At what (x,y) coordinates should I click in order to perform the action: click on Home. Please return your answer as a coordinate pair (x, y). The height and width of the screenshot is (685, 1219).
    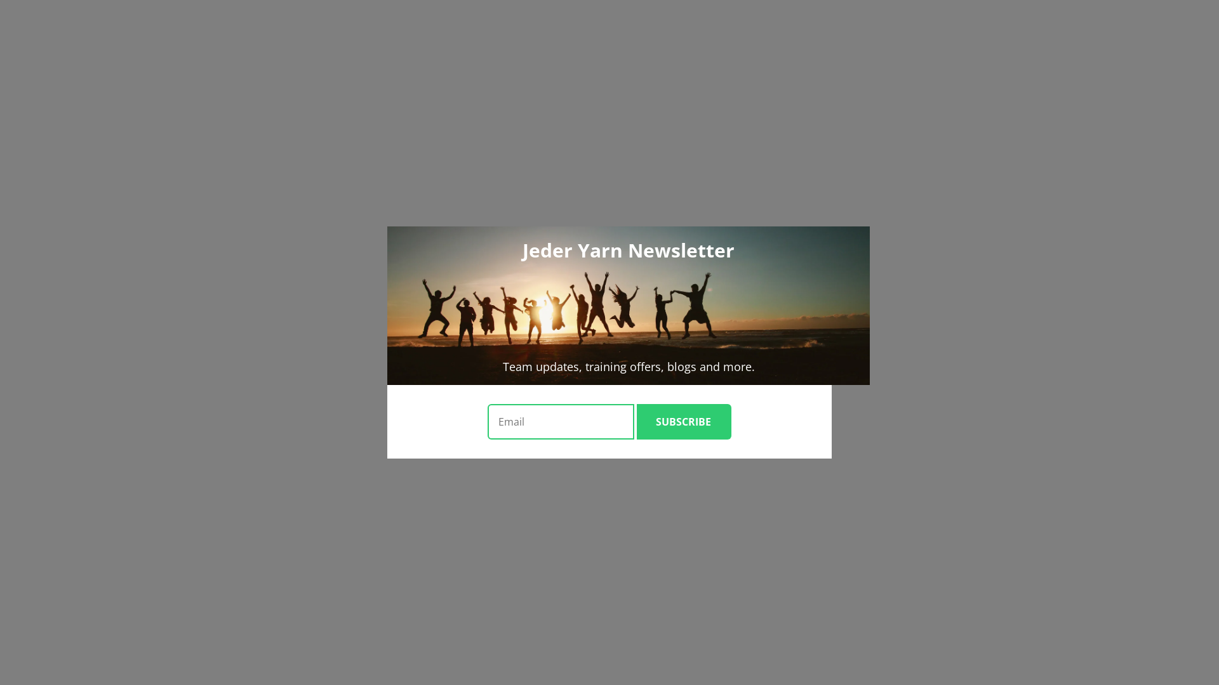
    Looking at the image, I should click on (43, 145).